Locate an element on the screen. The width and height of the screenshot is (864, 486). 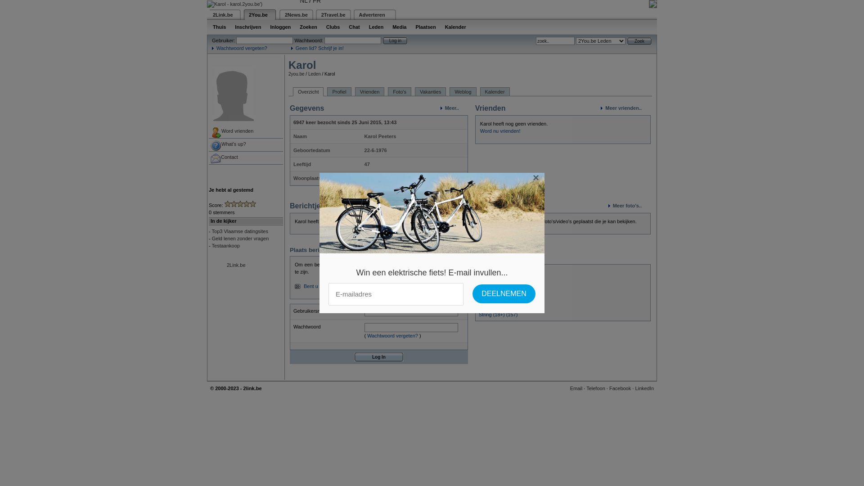
Media is located at coordinates (400, 27).